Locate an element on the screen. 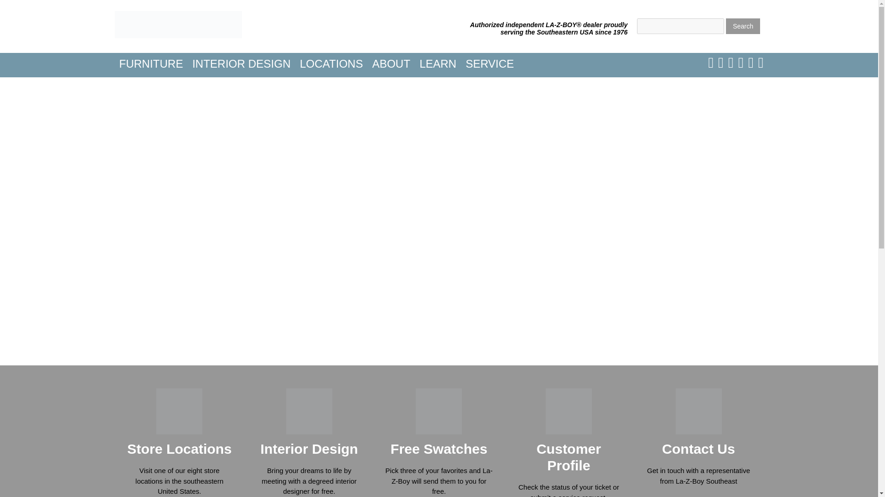  La-Z-Boy Southeast is located at coordinates (178, 36).